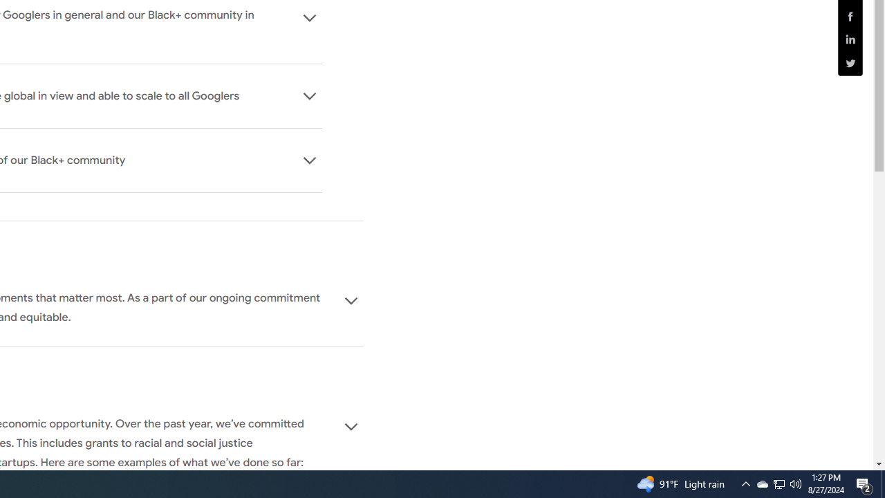 The height and width of the screenshot is (498, 885). What do you see at coordinates (850, 63) in the screenshot?
I see `Share this page (Twitter)` at bounding box center [850, 63].